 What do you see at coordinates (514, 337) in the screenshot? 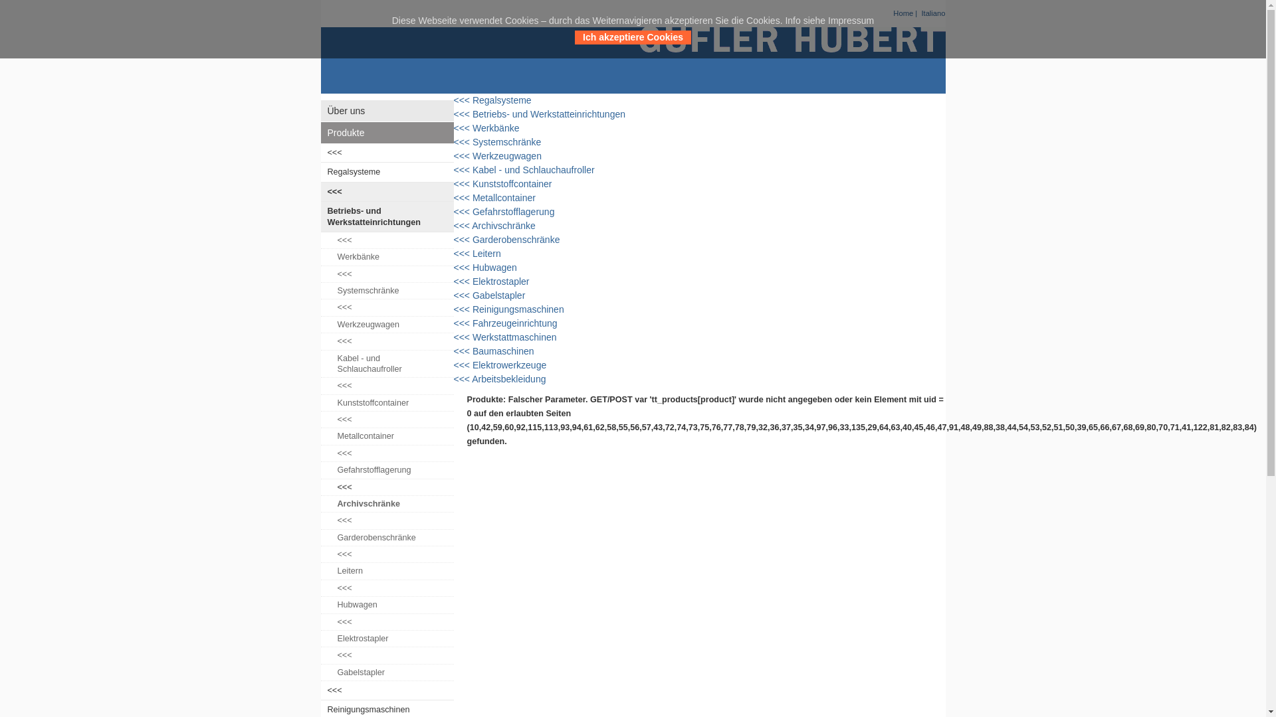
I see `Werkstattmaschinen` at bounding box center [514, 337].